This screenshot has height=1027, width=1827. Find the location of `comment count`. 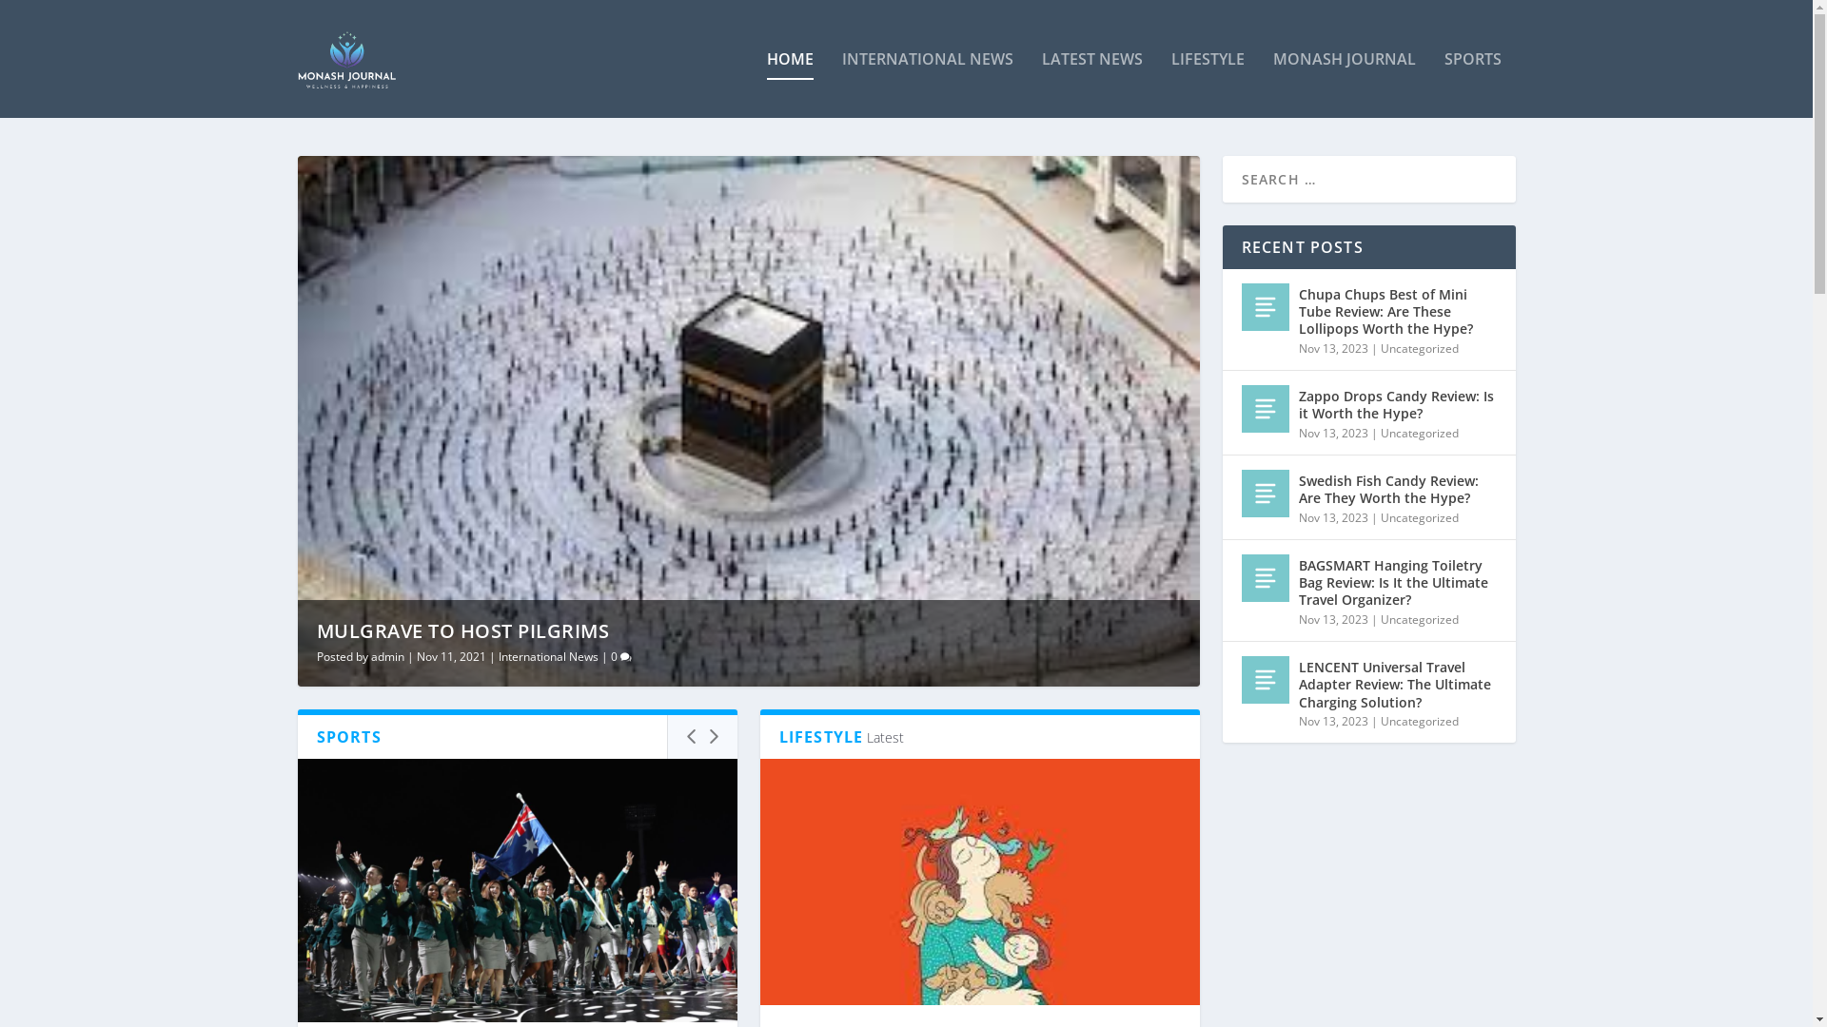

comment count is located at coordinates (626, 658).